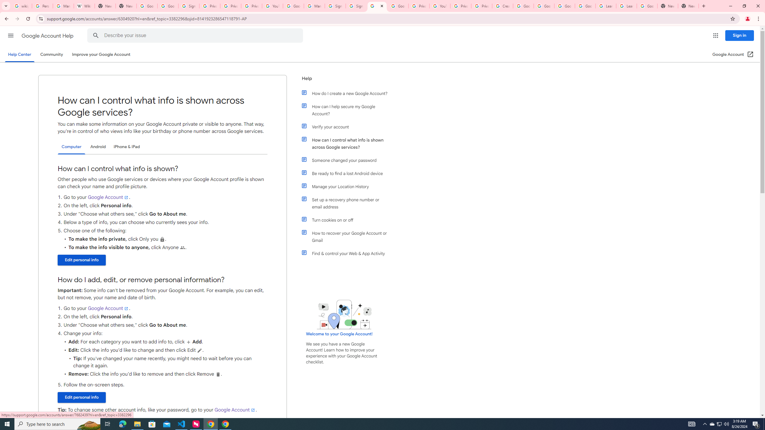 Image resolution: width=765 pixels, height=430 pixels. I want to click on Edit personal info, so click(82, 397).